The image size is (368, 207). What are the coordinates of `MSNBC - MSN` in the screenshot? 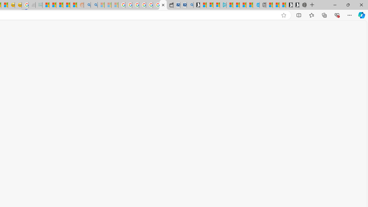 It's located at (46, 5).